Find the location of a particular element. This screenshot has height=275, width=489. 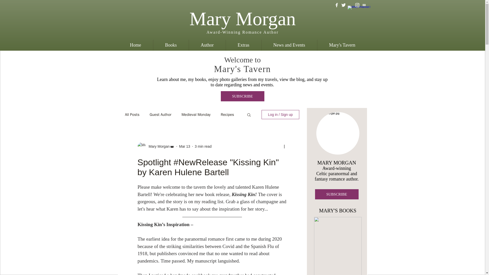

Recipes is located at coordinates (227, 114).